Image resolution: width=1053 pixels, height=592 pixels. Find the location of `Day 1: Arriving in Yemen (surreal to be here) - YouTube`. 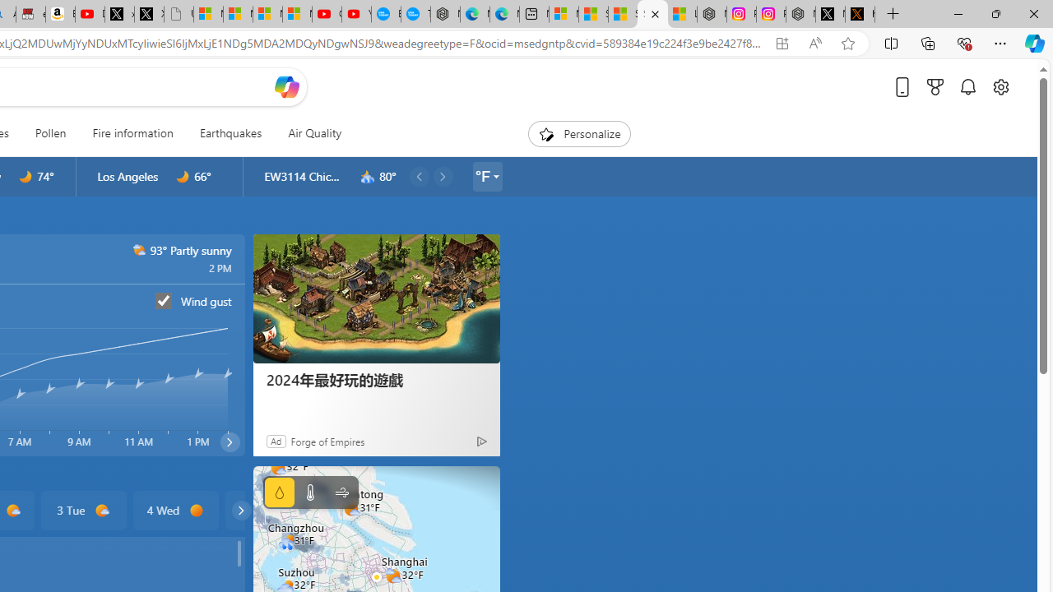

Day 1: Arriving in Yemen (surreal to be here) - YouTube is located at coordinates (90, 15).